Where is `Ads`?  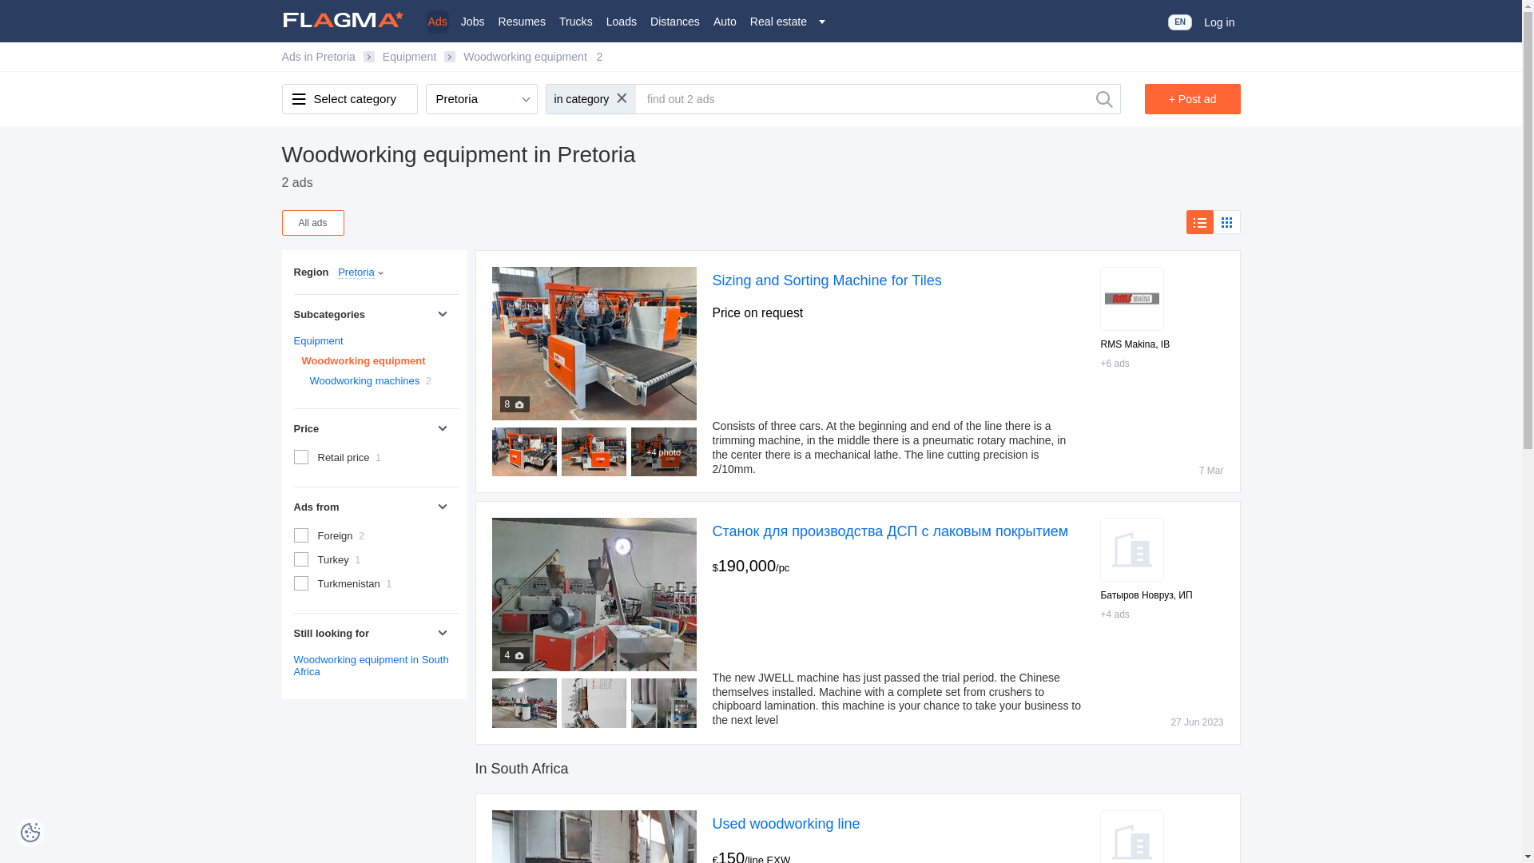 Ads is located at coordinates (438, 22).